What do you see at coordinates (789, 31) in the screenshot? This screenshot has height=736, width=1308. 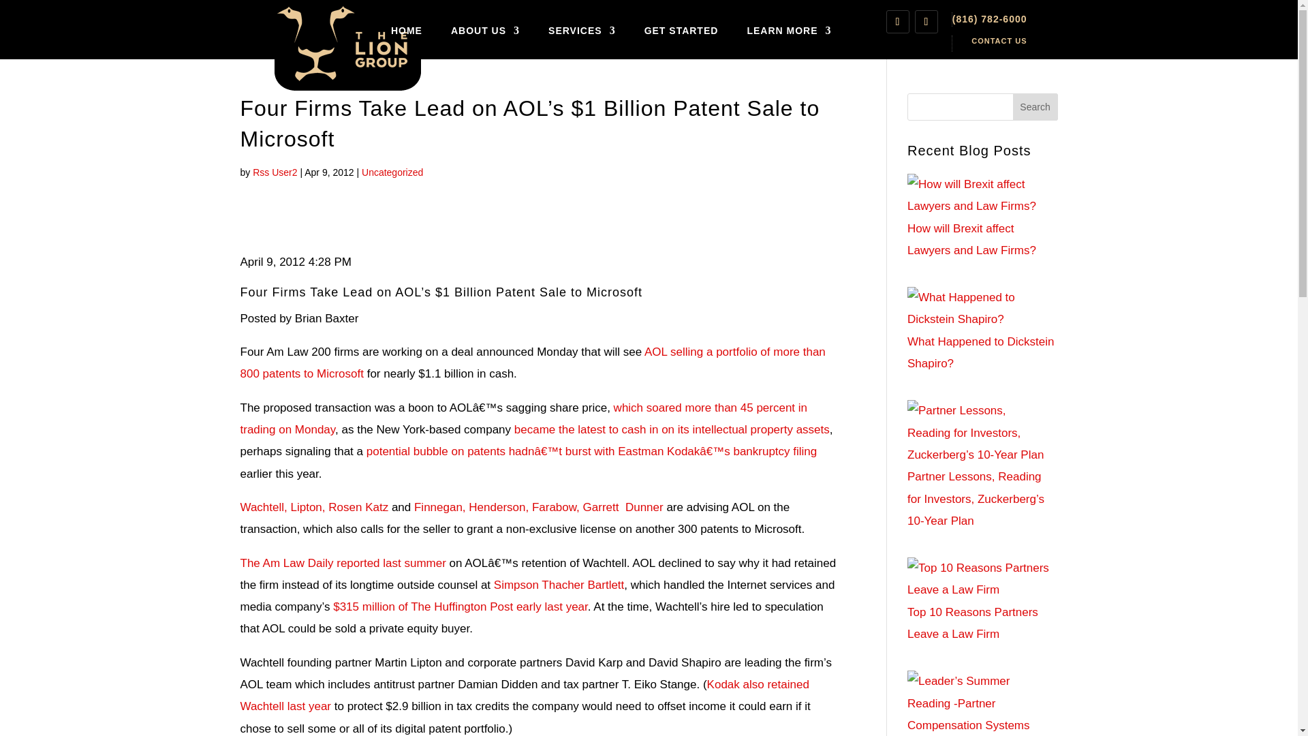 I see `LEARN MORE` at bounding box center [789, 31].